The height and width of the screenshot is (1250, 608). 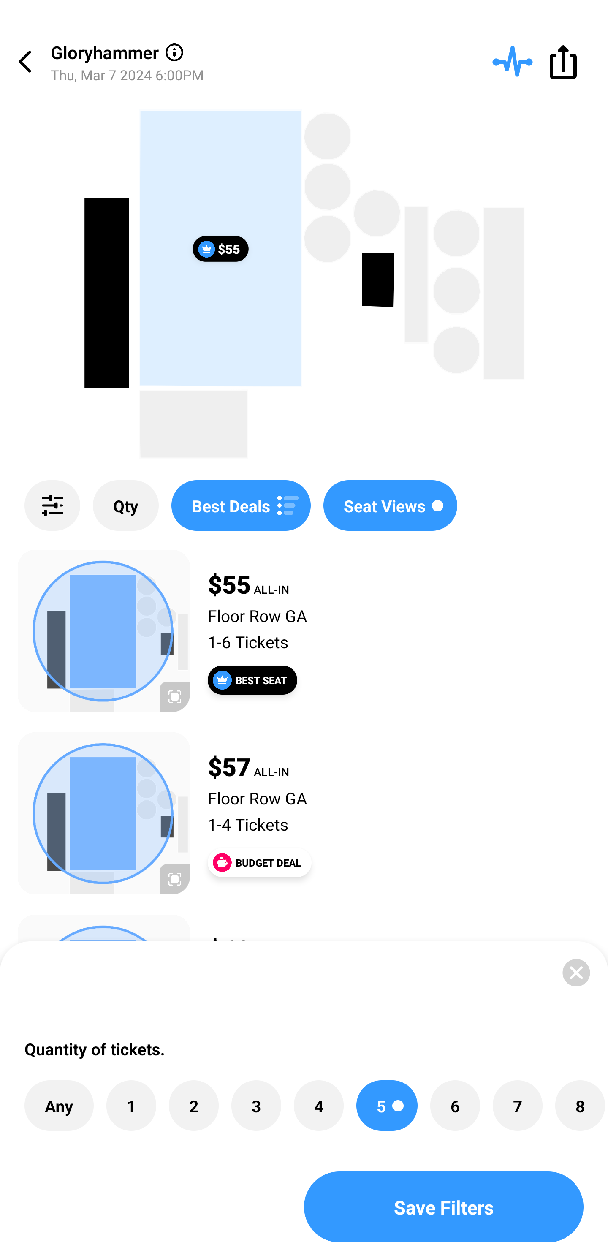 What do you see at coordinates (318, 1106) in the screenshot?
I see `4` at bounding box center [318, 1106].